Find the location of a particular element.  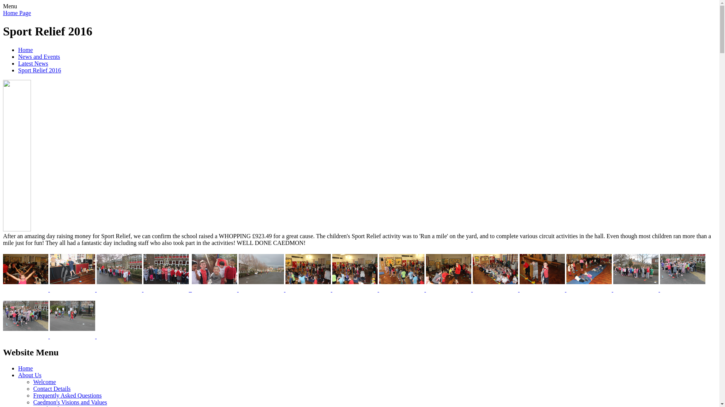

Caedmon's Visions and Values is located at coordinates (70, 402).